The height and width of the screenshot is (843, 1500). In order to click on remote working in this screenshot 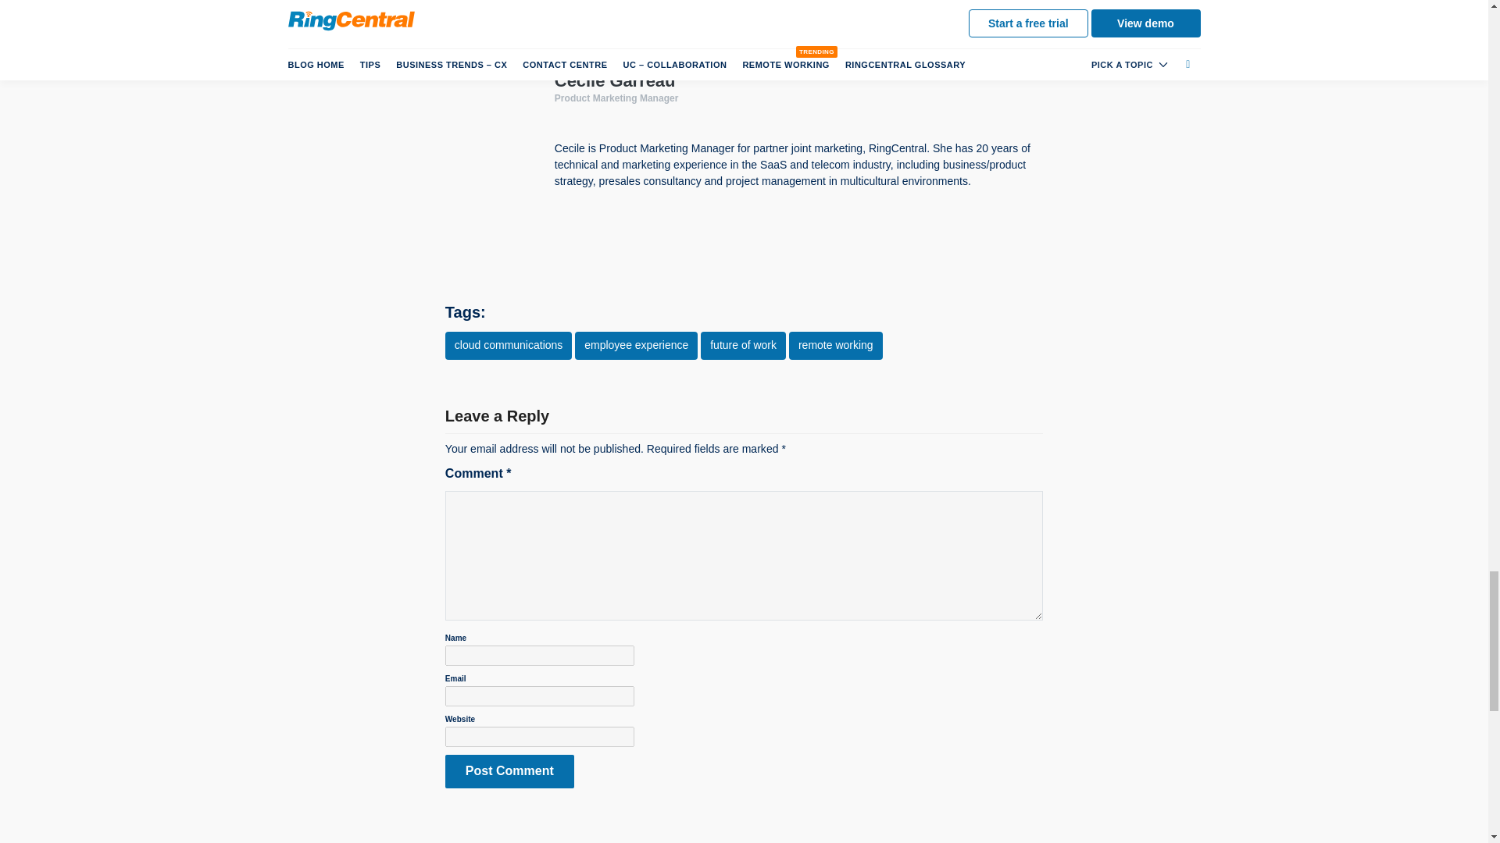, I will do `click(836, 346)`.